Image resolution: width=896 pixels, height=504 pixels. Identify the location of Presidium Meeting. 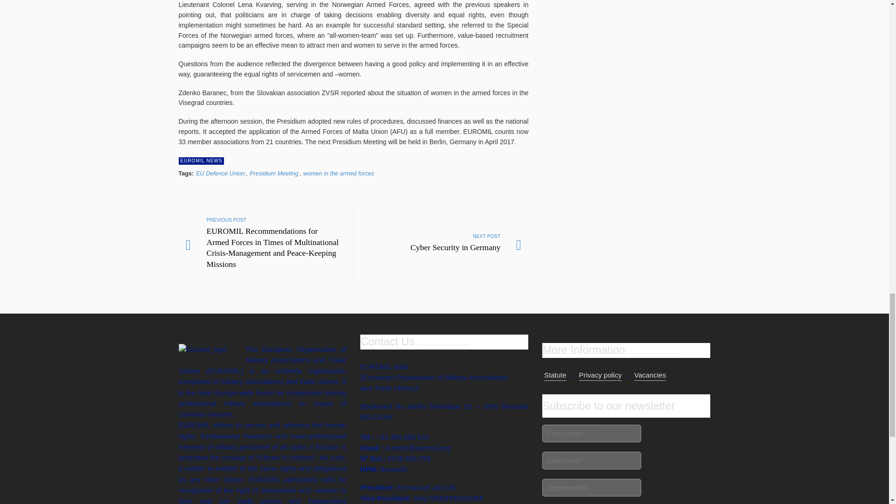
(201, 161).